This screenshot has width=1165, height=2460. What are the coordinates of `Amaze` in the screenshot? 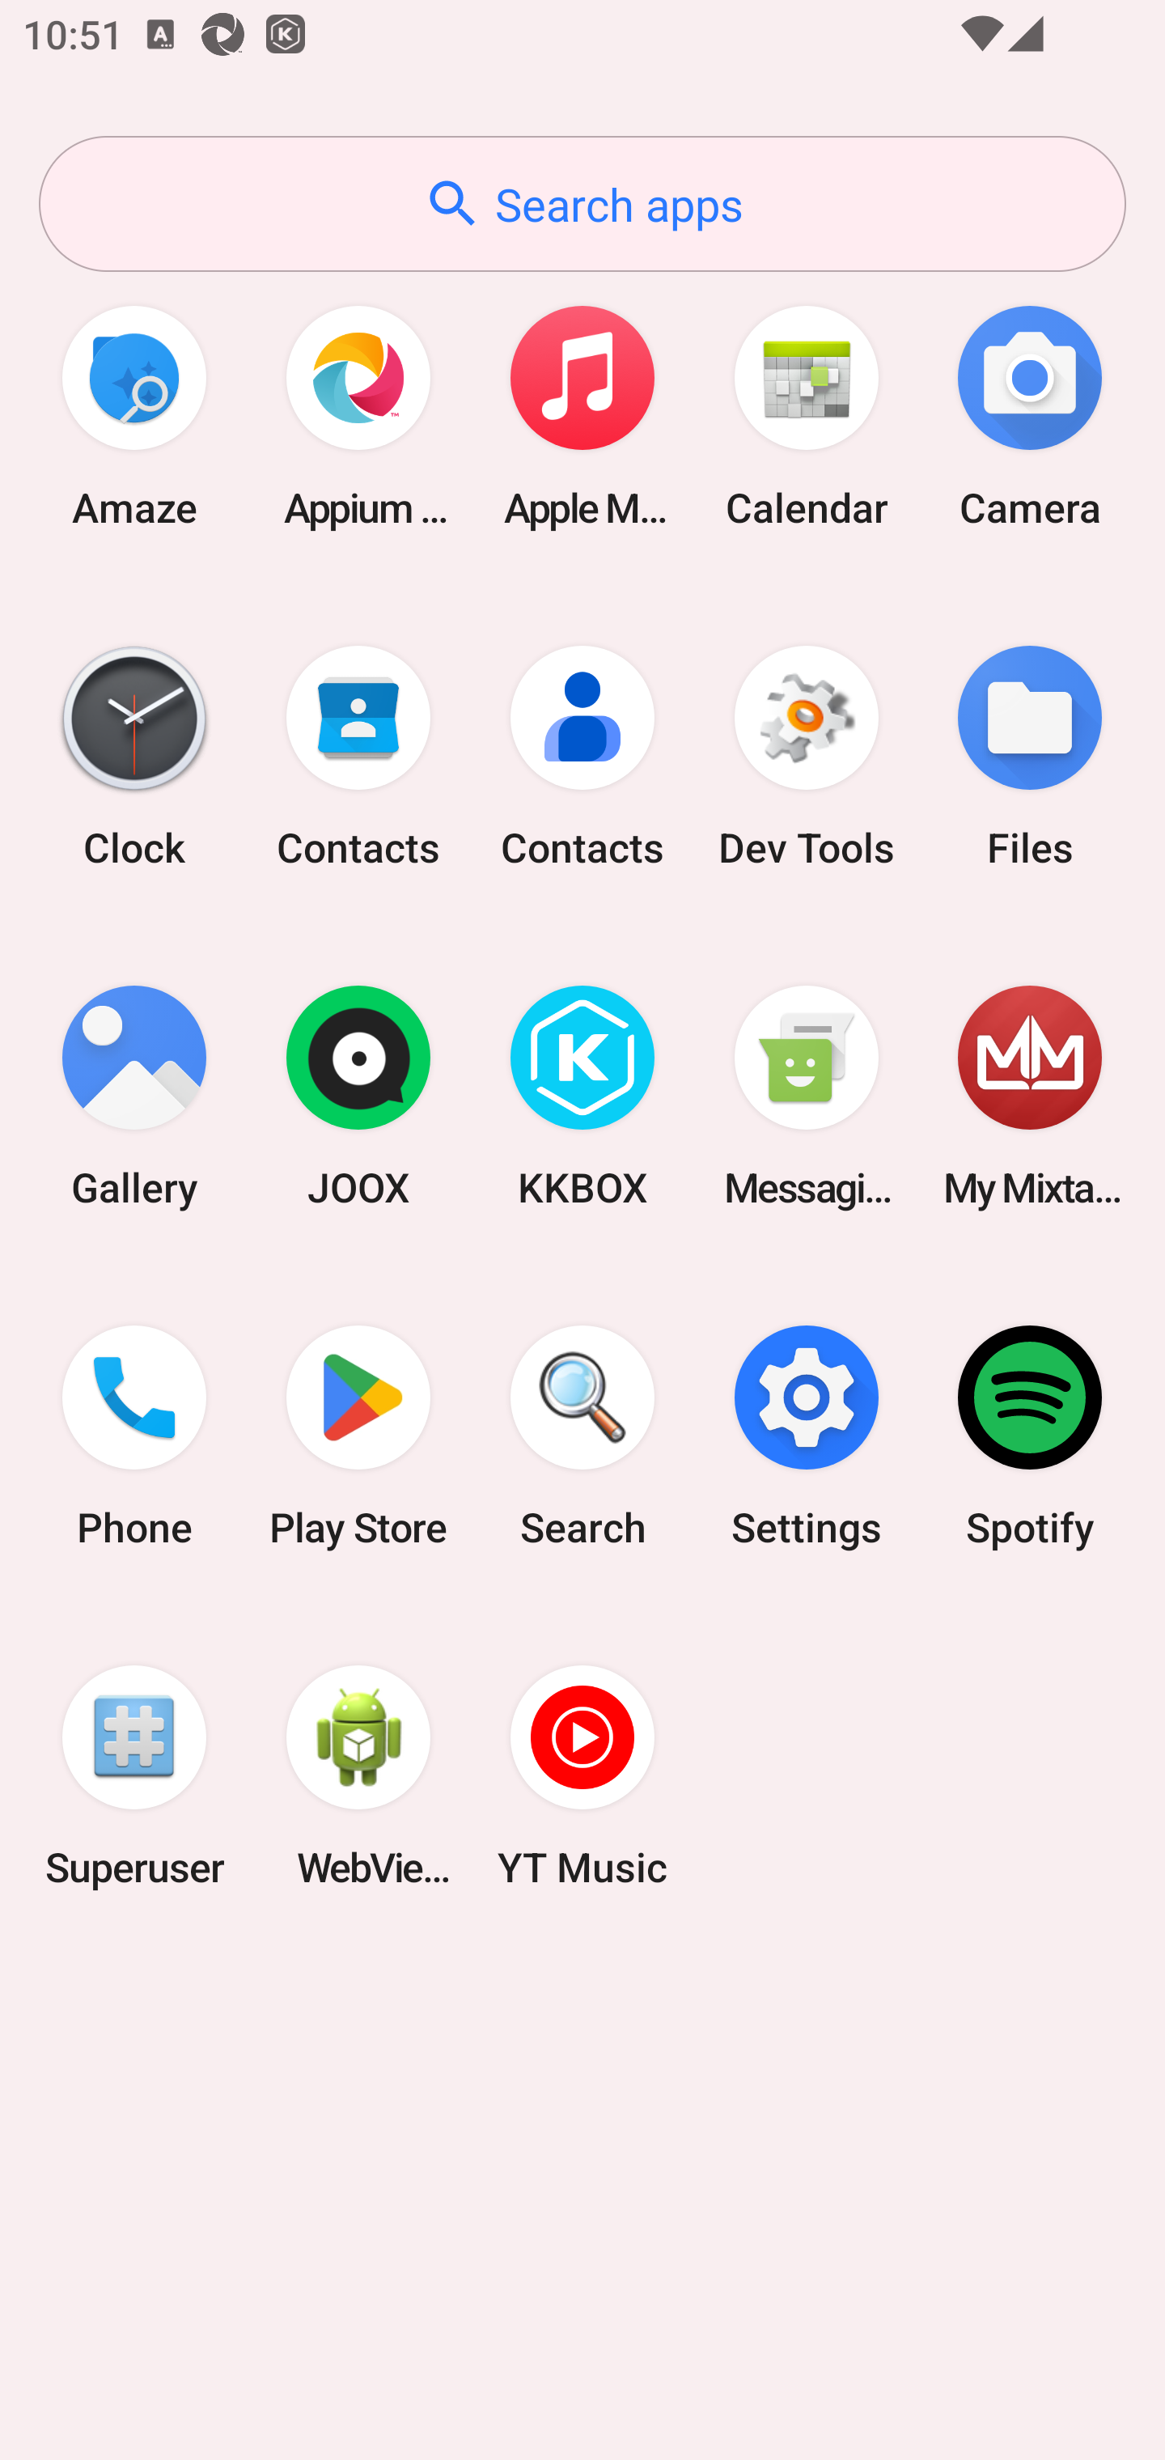 It's located at (134, 416).